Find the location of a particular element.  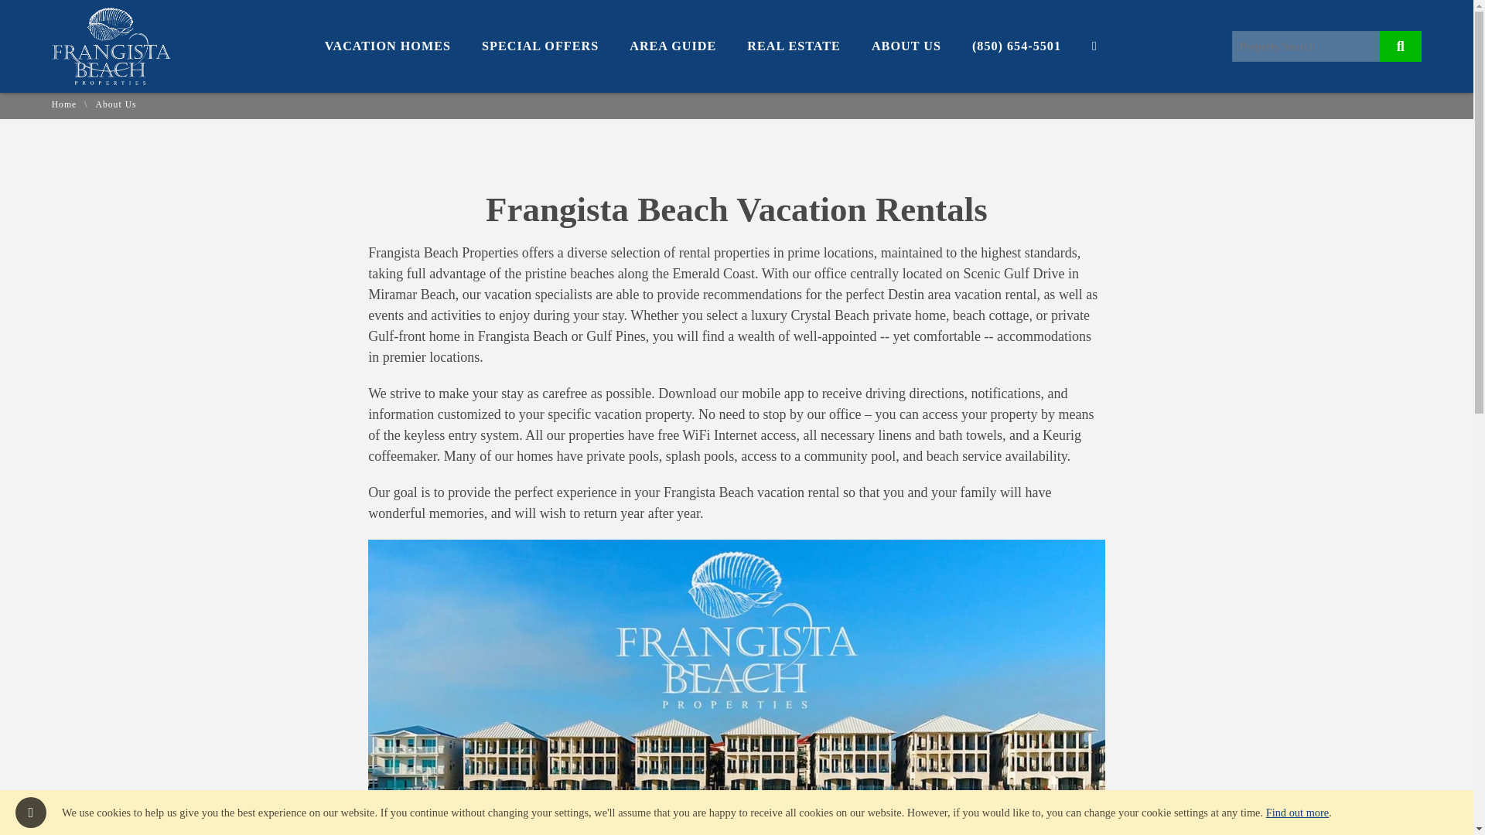

VACATION HOMES is located at coordinates (388, 46).